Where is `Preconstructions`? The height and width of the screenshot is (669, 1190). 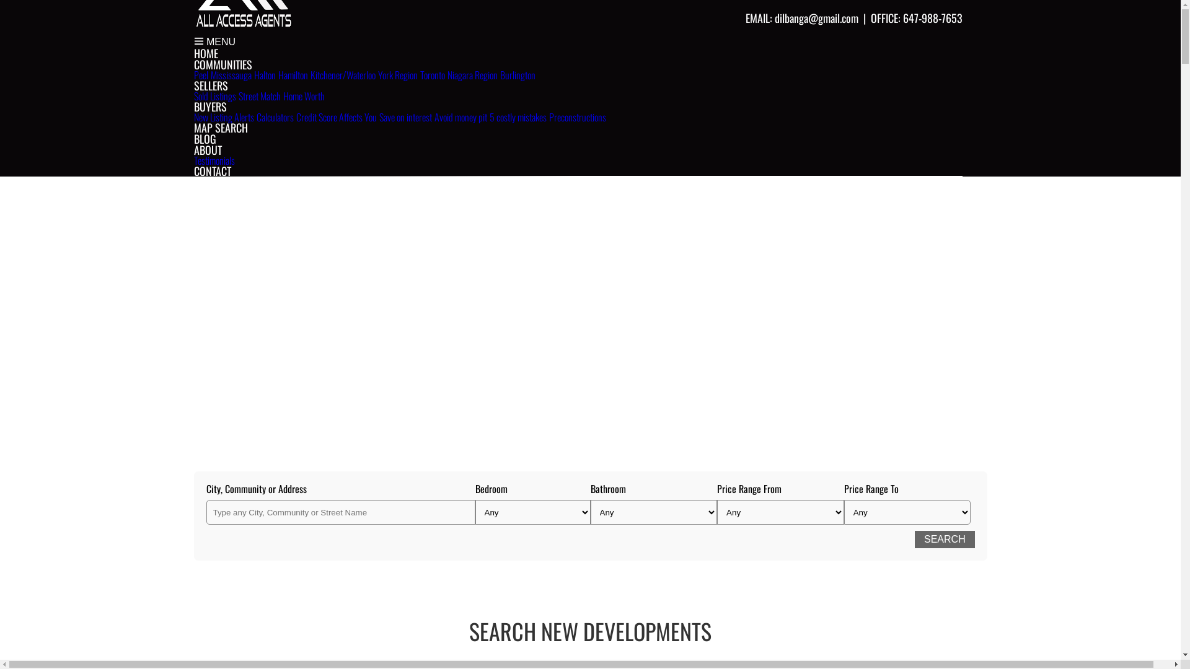
Preconstructions is located at coordinates (578, 117).